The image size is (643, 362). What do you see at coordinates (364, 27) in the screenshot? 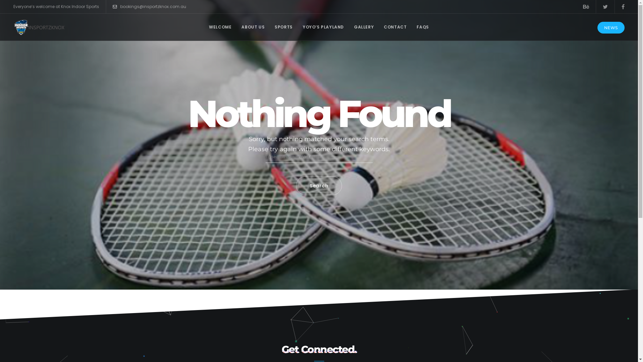
I see `GALLERY` at bounding box center [364, 27].